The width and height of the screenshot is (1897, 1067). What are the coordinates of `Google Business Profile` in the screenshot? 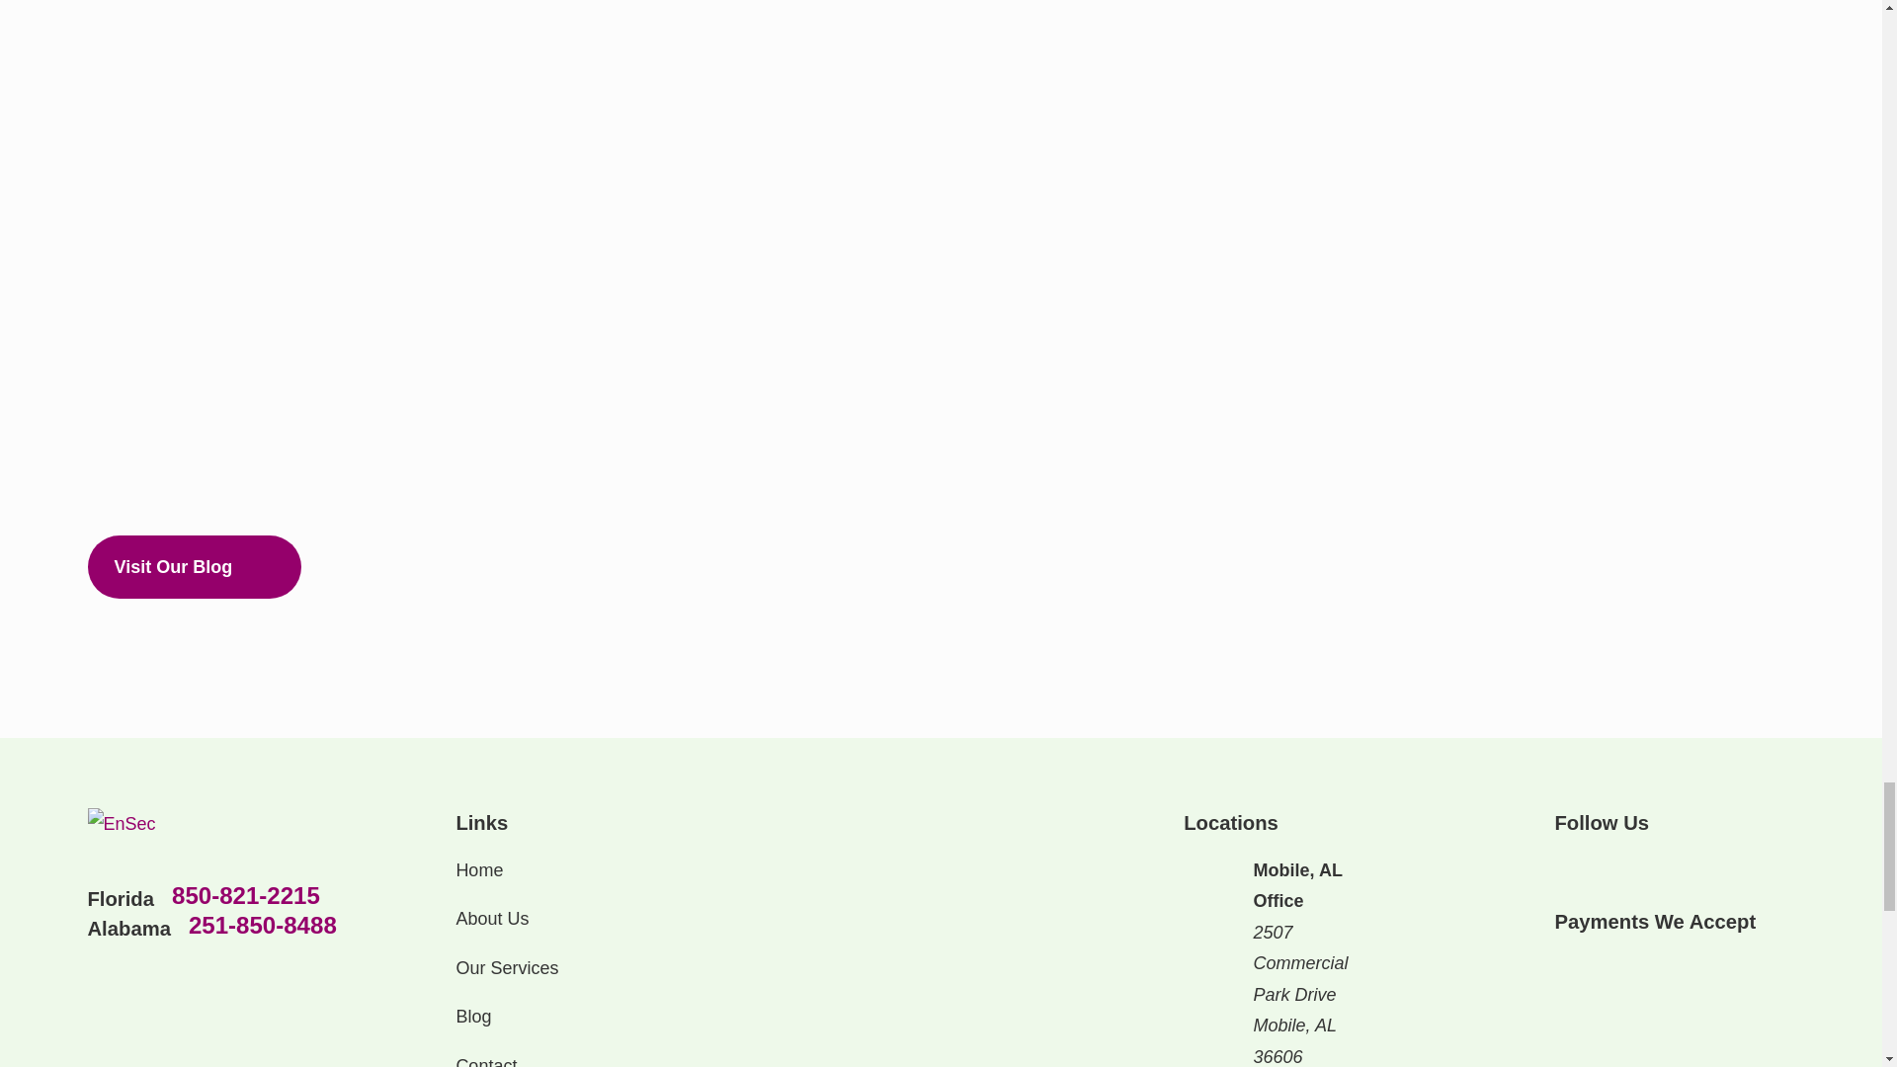 It's located at (1670, 867).